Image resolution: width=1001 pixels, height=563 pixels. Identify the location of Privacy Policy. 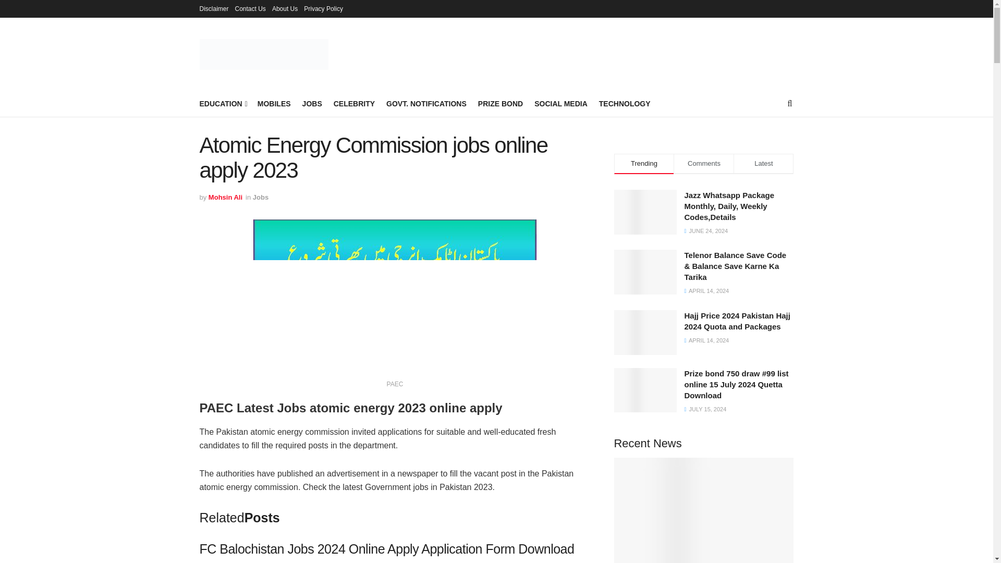
(323, 8).